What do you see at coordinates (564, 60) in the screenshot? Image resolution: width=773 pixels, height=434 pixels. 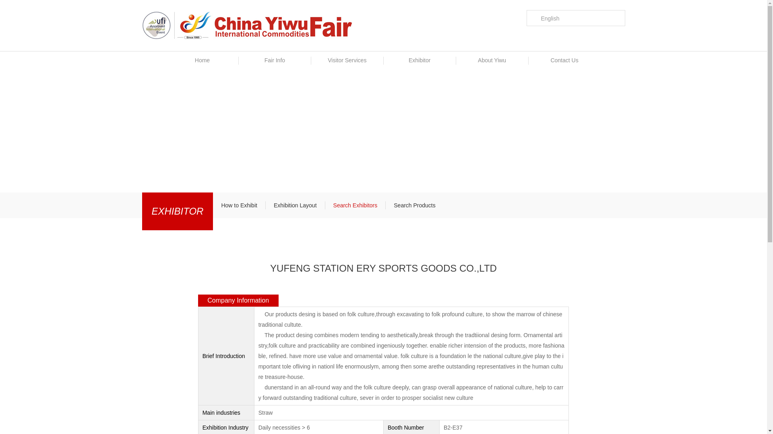 I see `Contact Us` at bounding box center [564, 60].